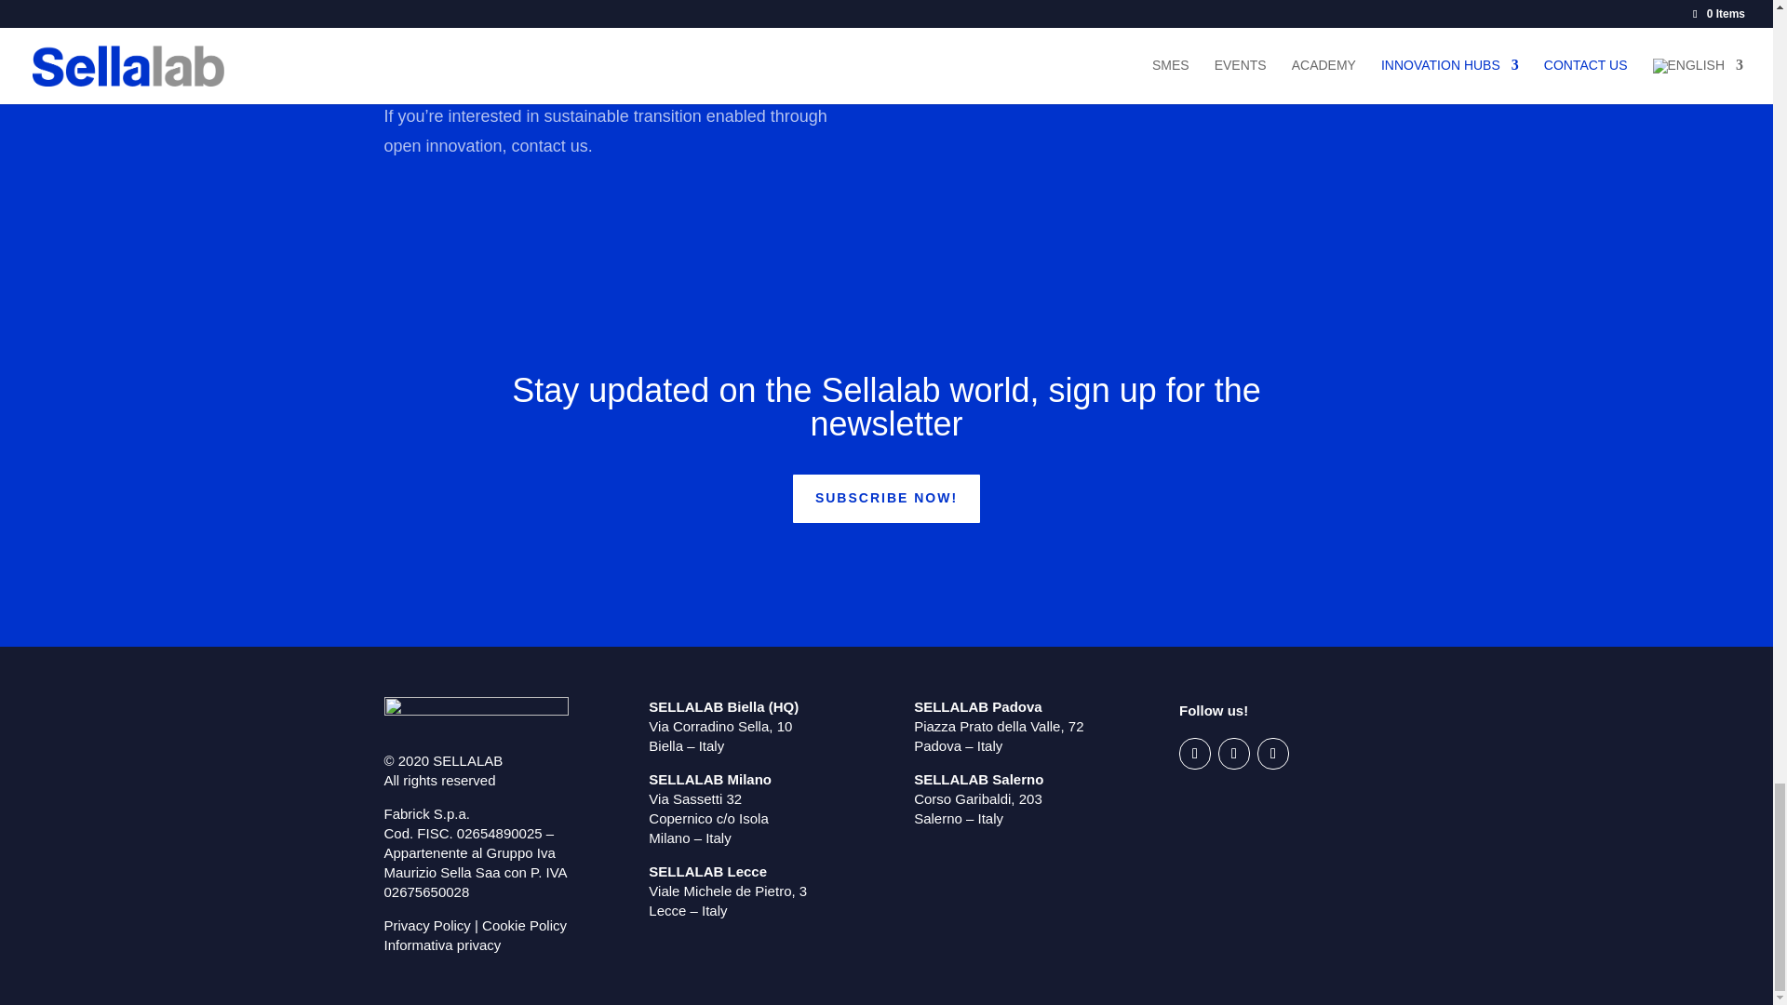 The height and width of the screenshot is (1005, 1787). Describe the element at coordinates (441, 944) in the screenshot. I see `Informativa privacy` at that location.